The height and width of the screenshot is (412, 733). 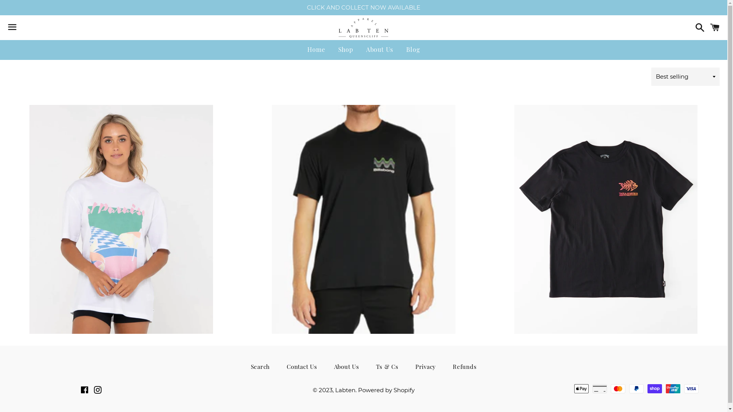 I want to click on Shop, so click(x=346, y=50).